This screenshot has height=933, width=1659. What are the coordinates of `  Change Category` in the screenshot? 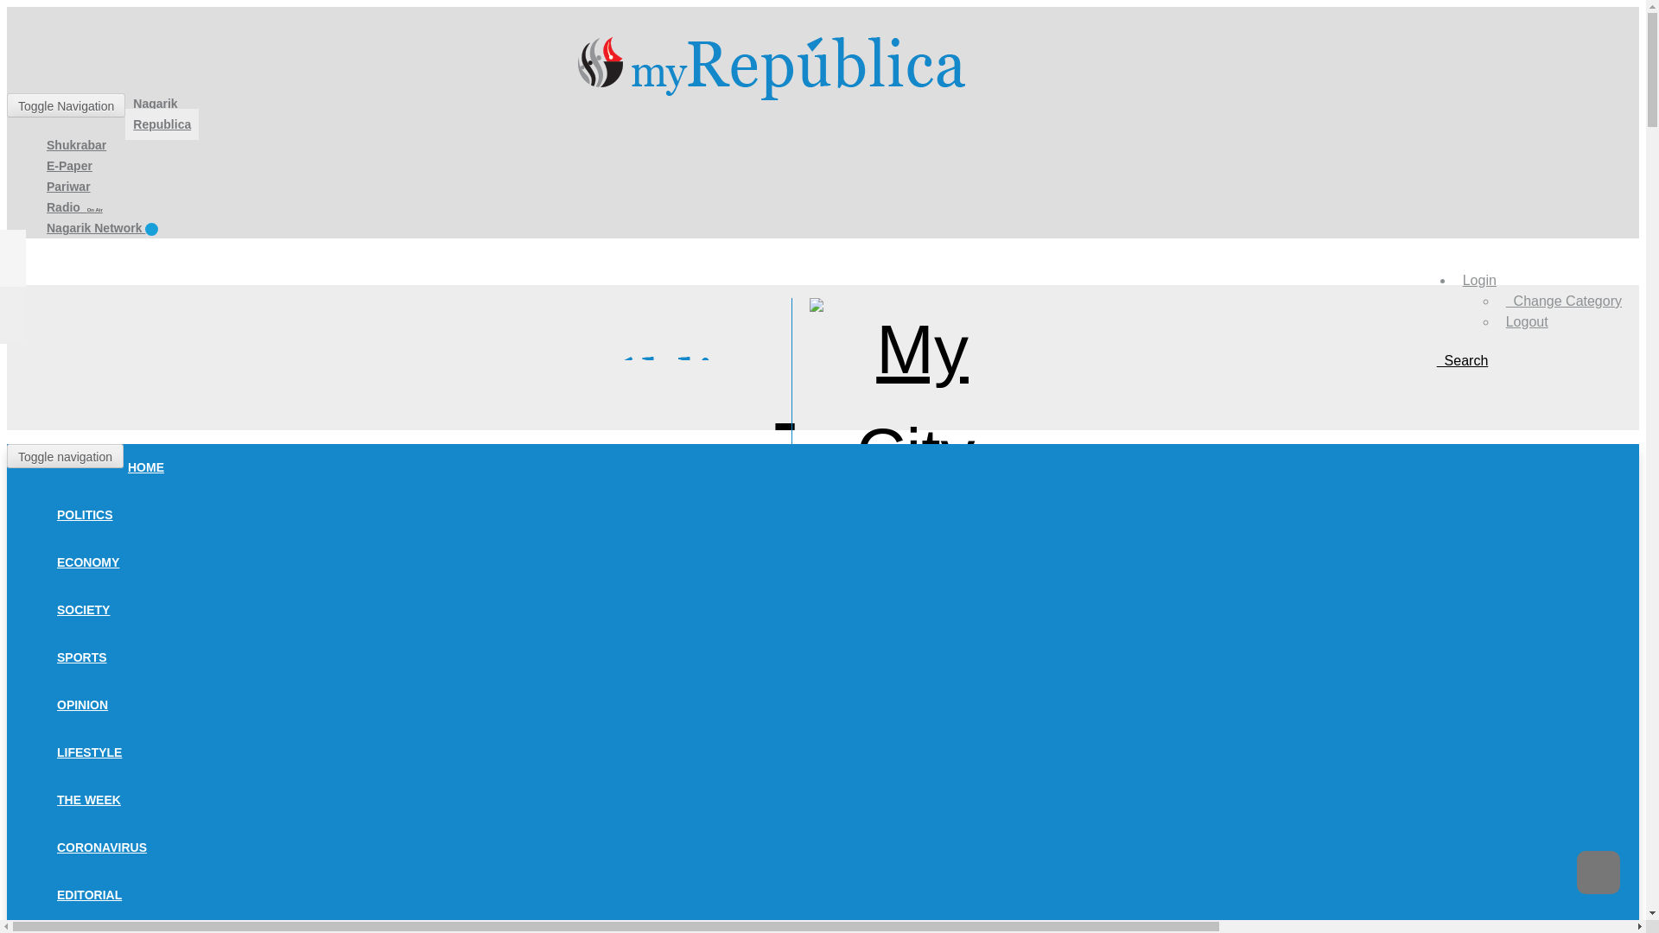 It's located at (1564, 301).